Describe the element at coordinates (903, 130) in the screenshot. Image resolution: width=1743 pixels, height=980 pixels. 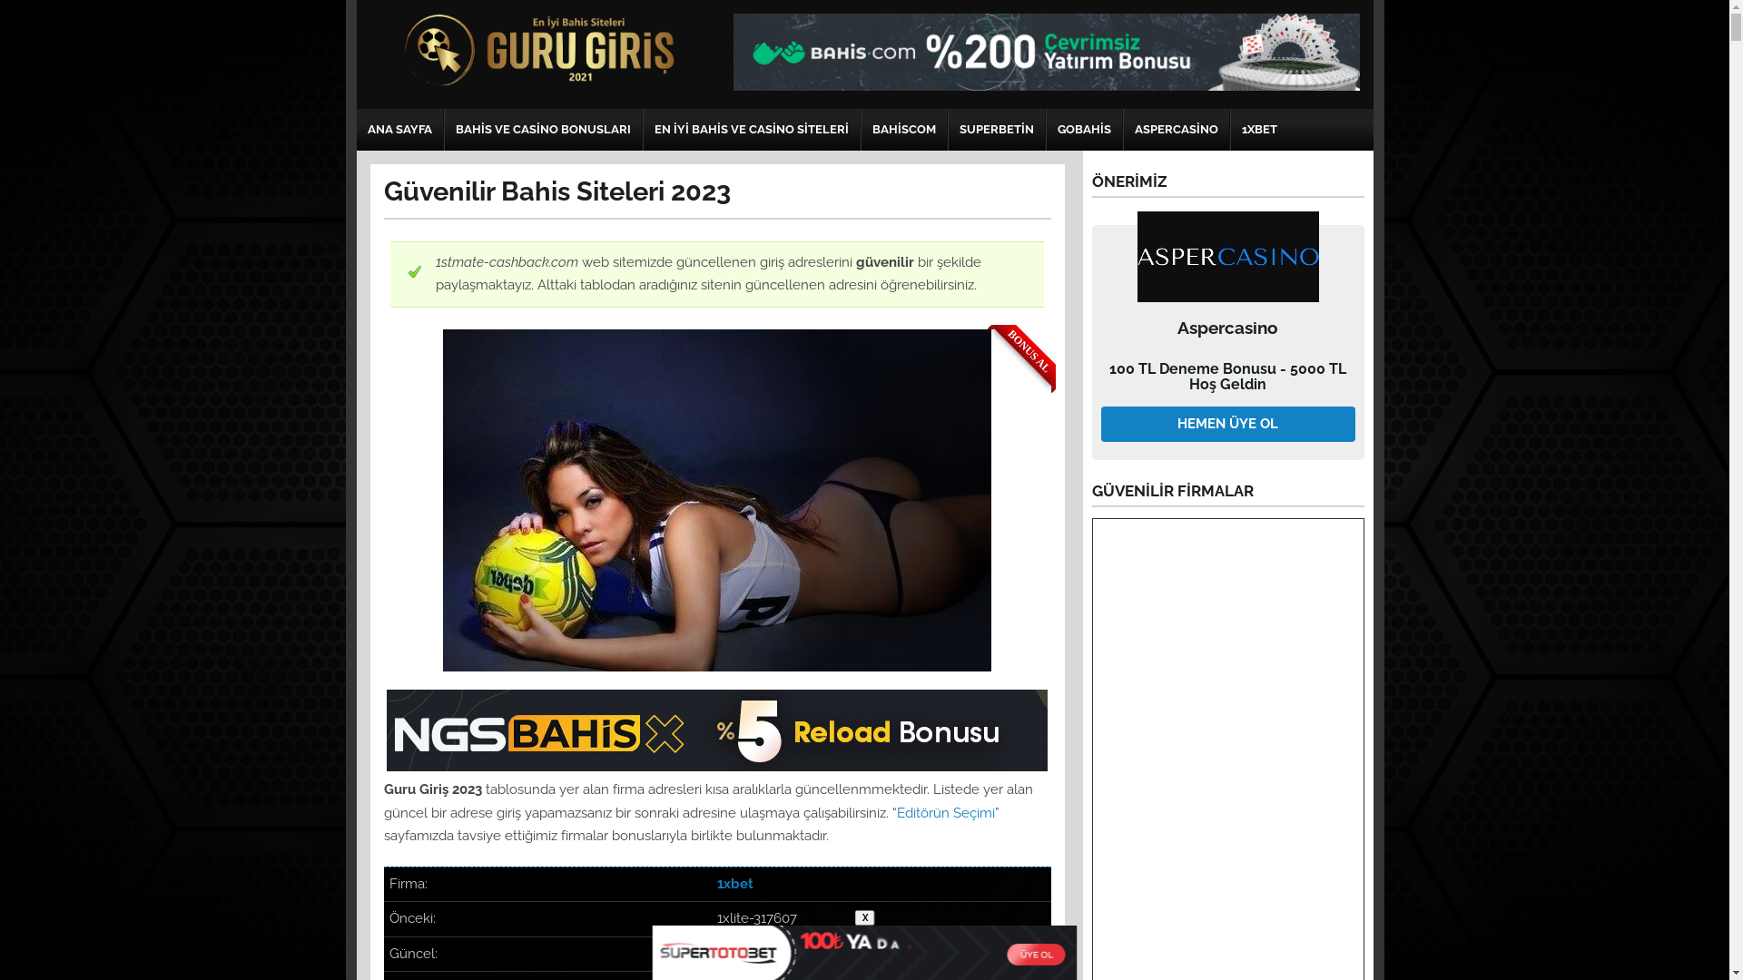
I see `BAHISCOM` at that location.